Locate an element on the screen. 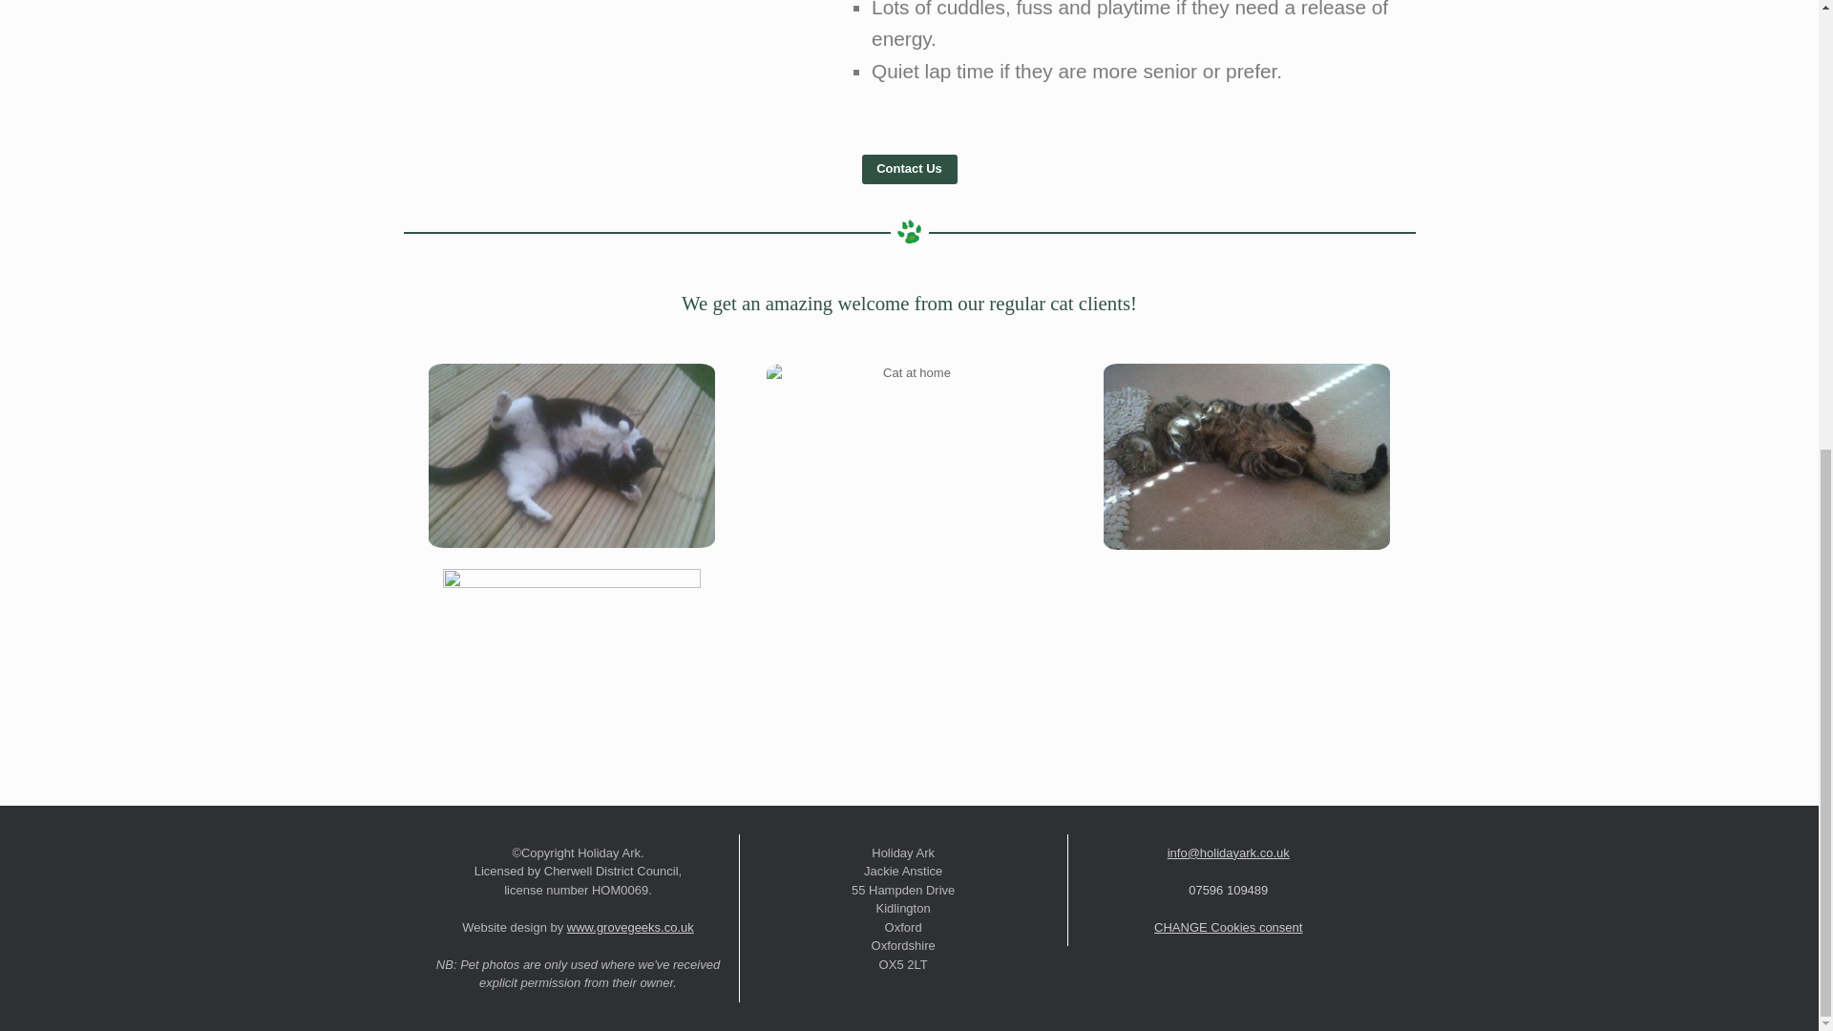  www.grovegeeks.co.uk is located at coordinates (630, 927).